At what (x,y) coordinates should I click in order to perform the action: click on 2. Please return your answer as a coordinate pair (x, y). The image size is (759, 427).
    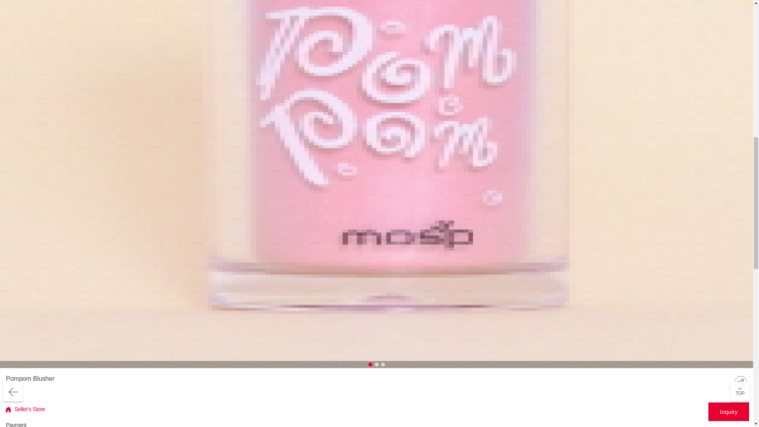
    Looking at the image, I should click on (377, 364).